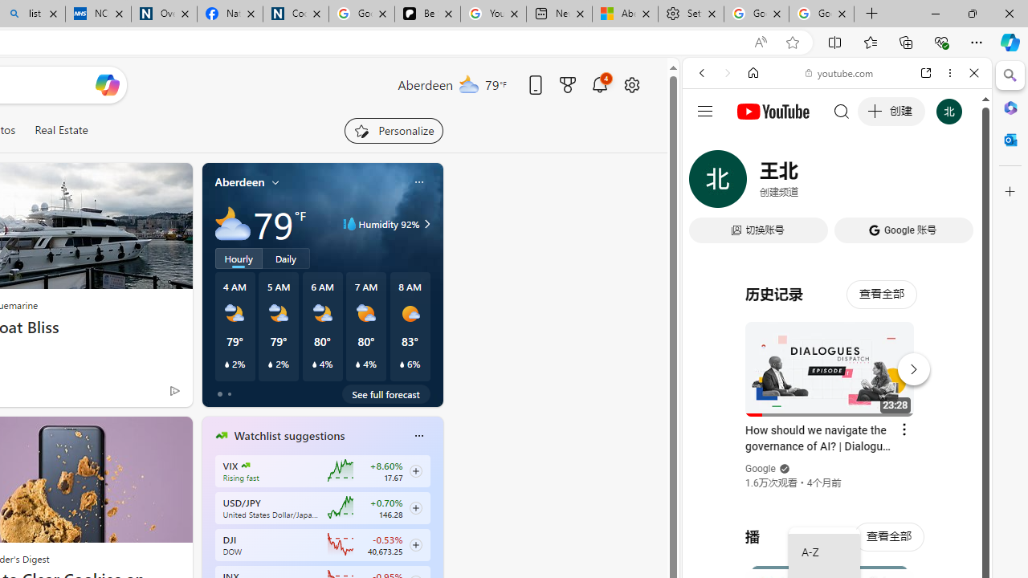 The width and height of the screenshot is (1028, 578). What do you see at coordinates (416, 544) in the screenshot?
I see `Class: follow-button  m` at bounding box center [416, 544].